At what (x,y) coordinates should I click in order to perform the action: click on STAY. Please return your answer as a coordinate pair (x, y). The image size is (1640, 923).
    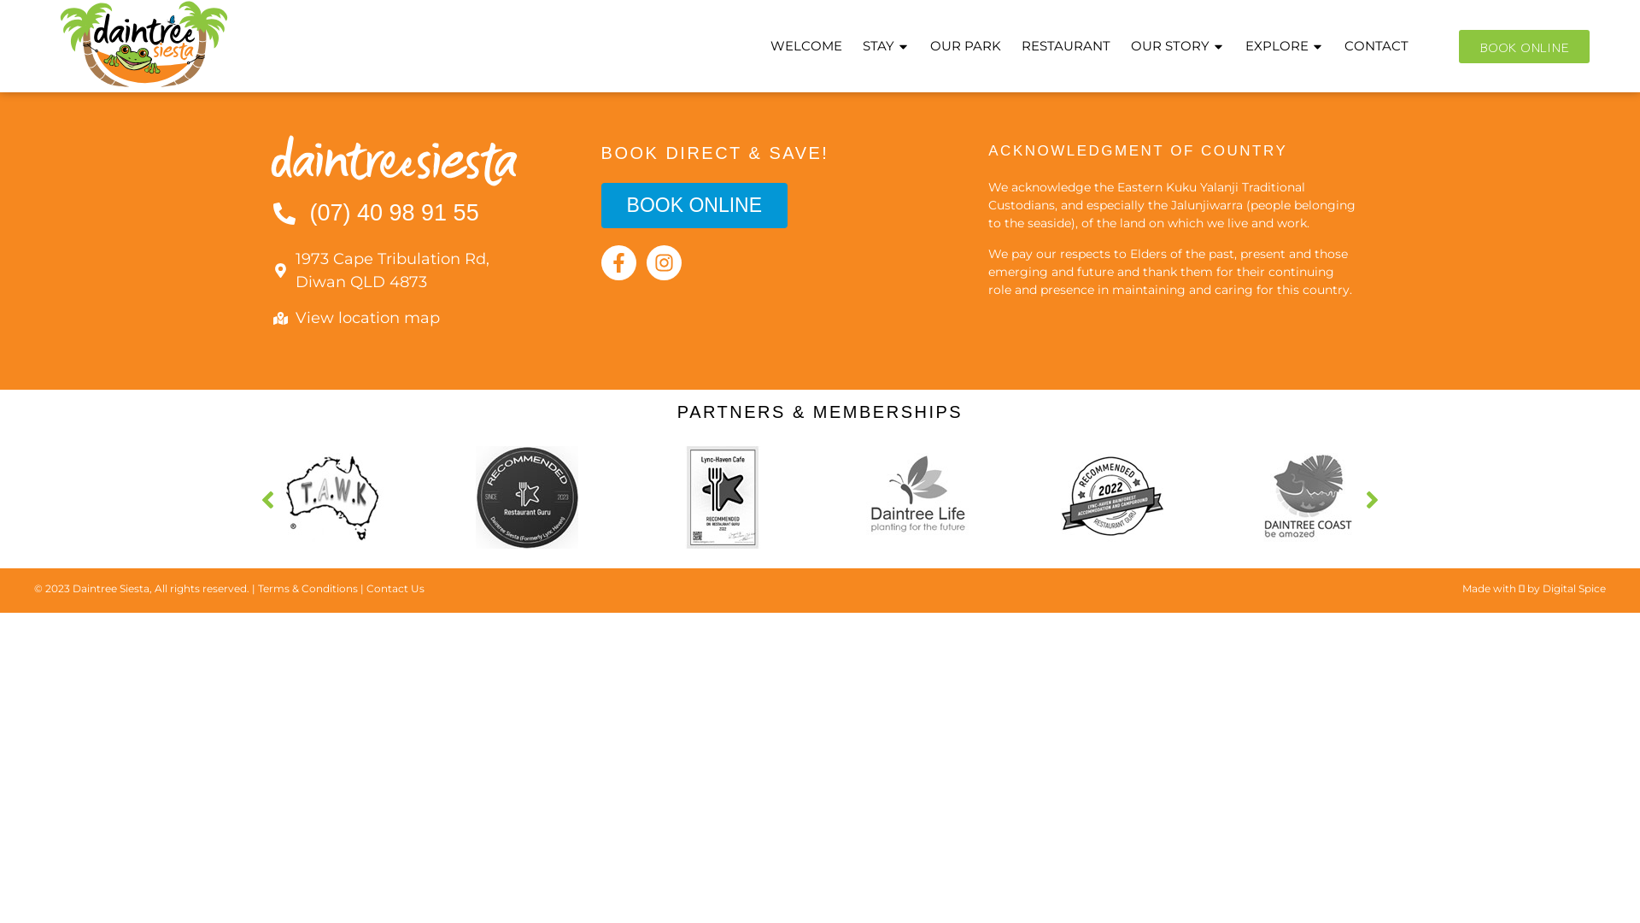
    Looking at the image, I should click on (887, 46).